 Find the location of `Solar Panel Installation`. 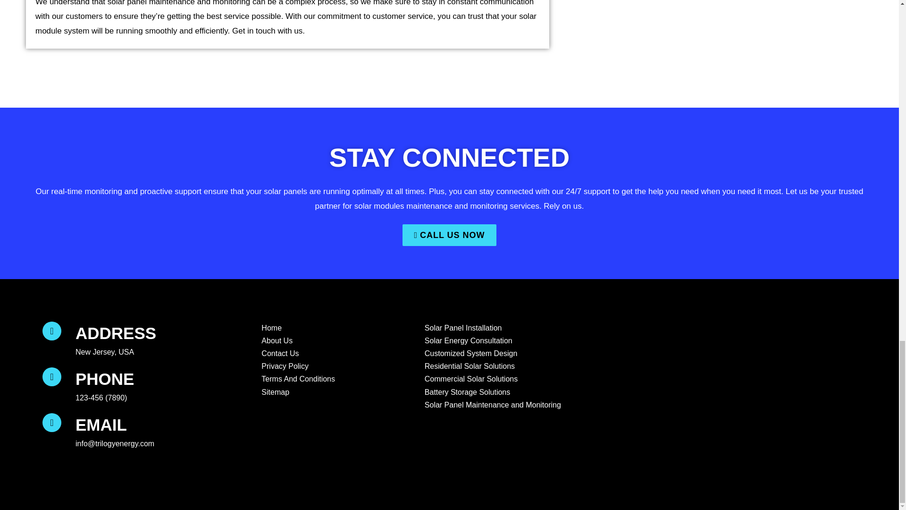

Solar Panel Installation is located at coordinates (462, 328).